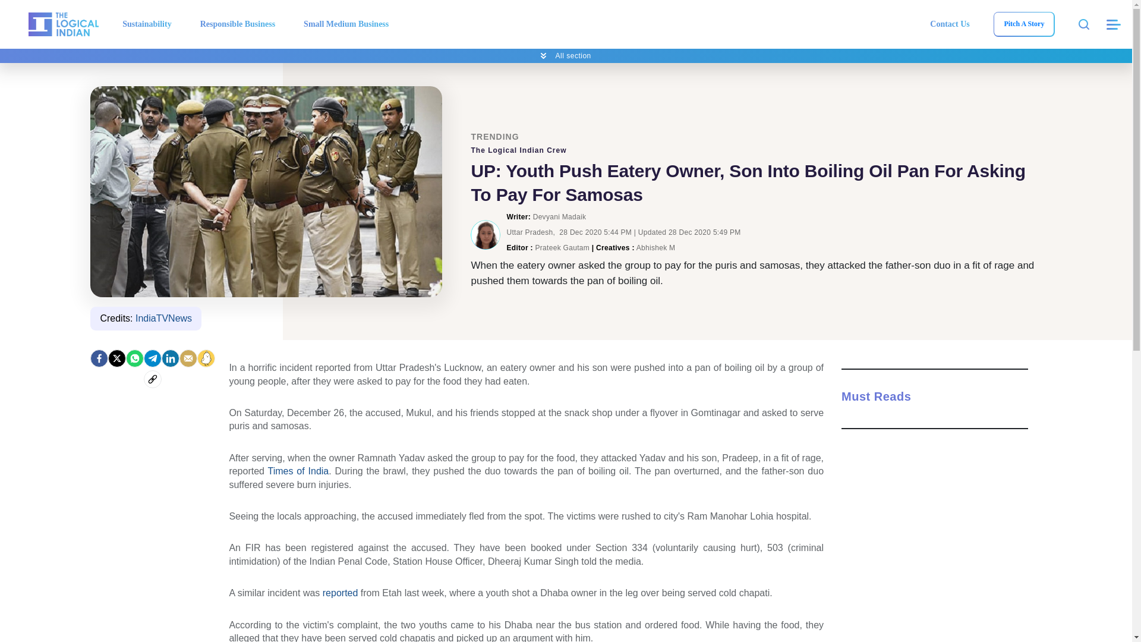 This screenshot has height=642, width=1141. Describe the element at coordinates (238, 24) in the screenshot. I see `Responsible Business` at that location.